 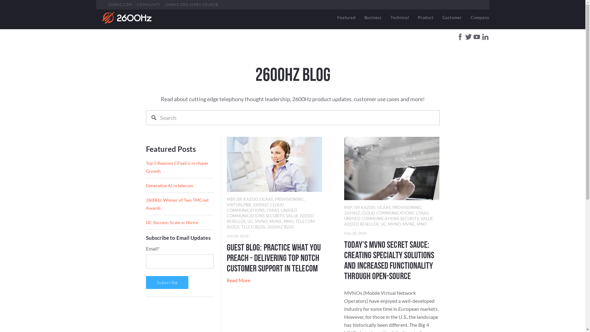 What do you see at coordinates (384, 207) in the screenshot?
I see `UCAAS` at bounding box center [384, 207].